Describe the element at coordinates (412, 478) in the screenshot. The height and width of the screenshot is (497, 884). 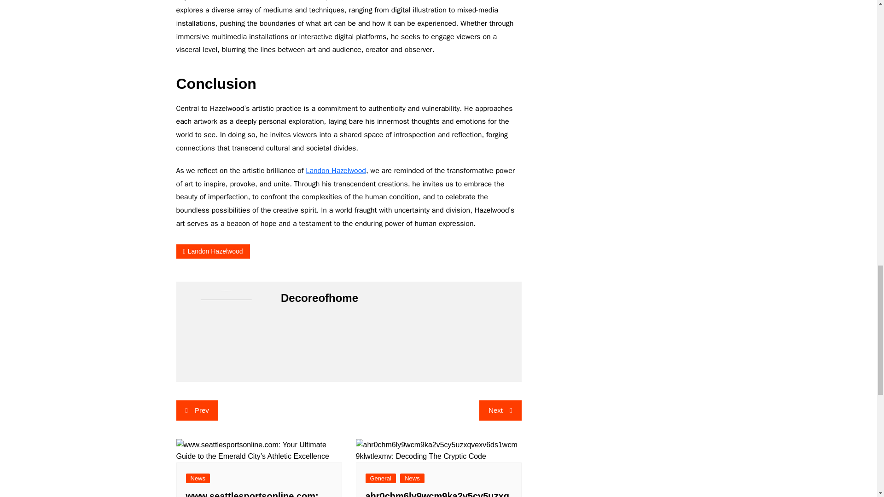
I see `News` at that location.